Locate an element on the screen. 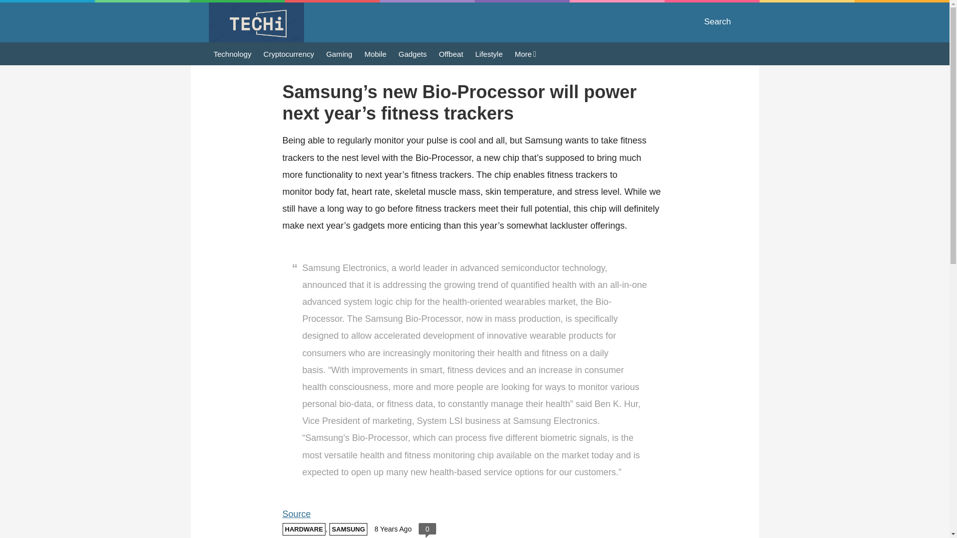 The width and height of the screenshot is (957, 538). Mobile is located at coordinates (375, 53).